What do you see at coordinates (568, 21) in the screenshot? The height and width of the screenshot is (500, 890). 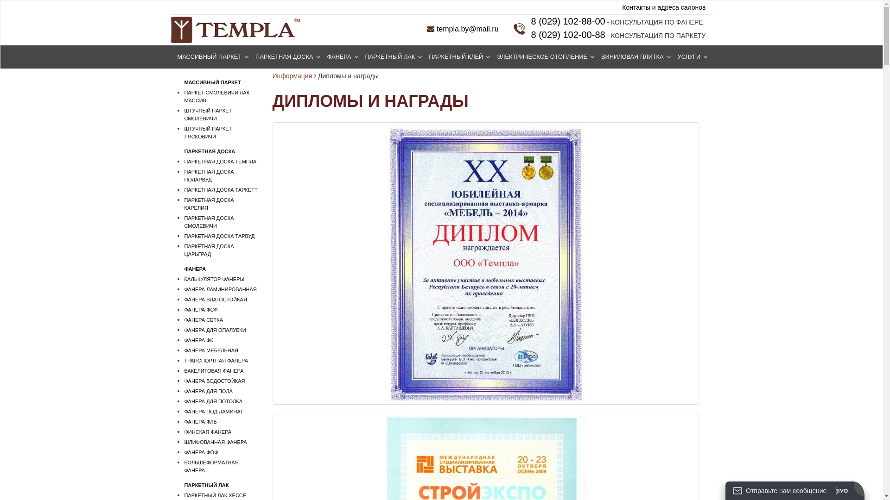 I see `8 (029) 102-88-00` at bounding box center [568, 21].